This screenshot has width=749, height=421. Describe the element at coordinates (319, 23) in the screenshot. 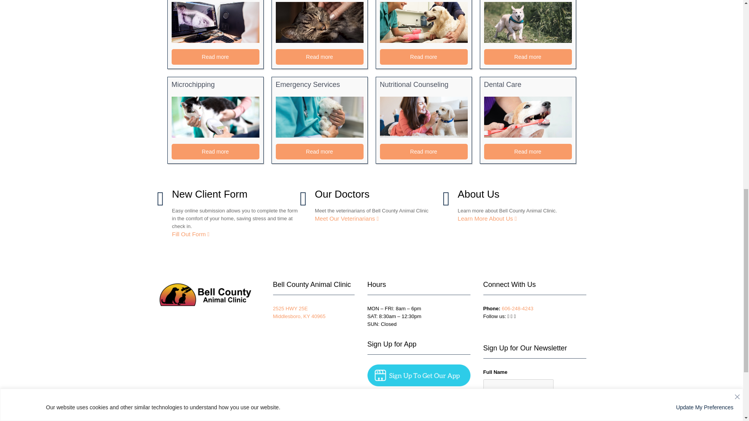

I see `Boarding` at that location.